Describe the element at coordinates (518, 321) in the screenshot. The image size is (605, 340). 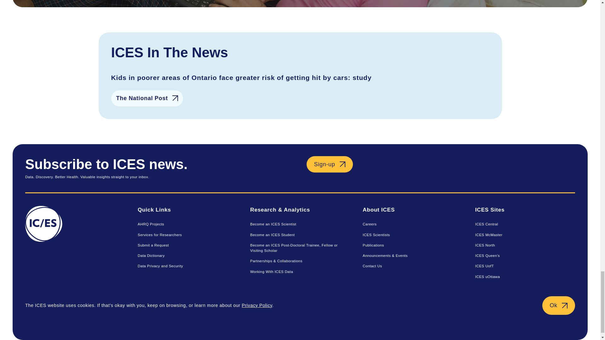
I see `LinkedIn` at that location.